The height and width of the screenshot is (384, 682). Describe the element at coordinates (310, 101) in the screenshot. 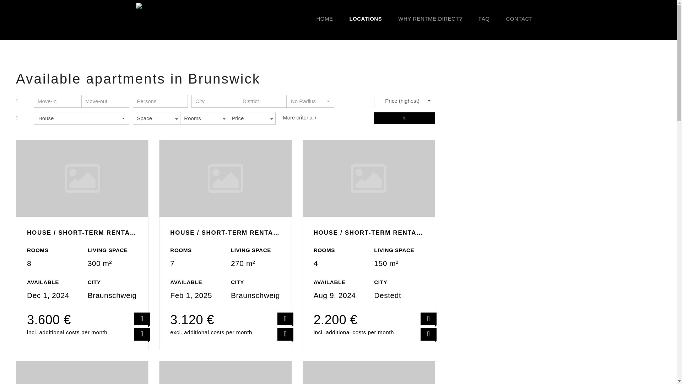

I see `Details` at that location.